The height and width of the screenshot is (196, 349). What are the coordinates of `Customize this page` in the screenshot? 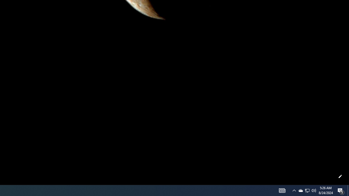 It's located at (340, 176).